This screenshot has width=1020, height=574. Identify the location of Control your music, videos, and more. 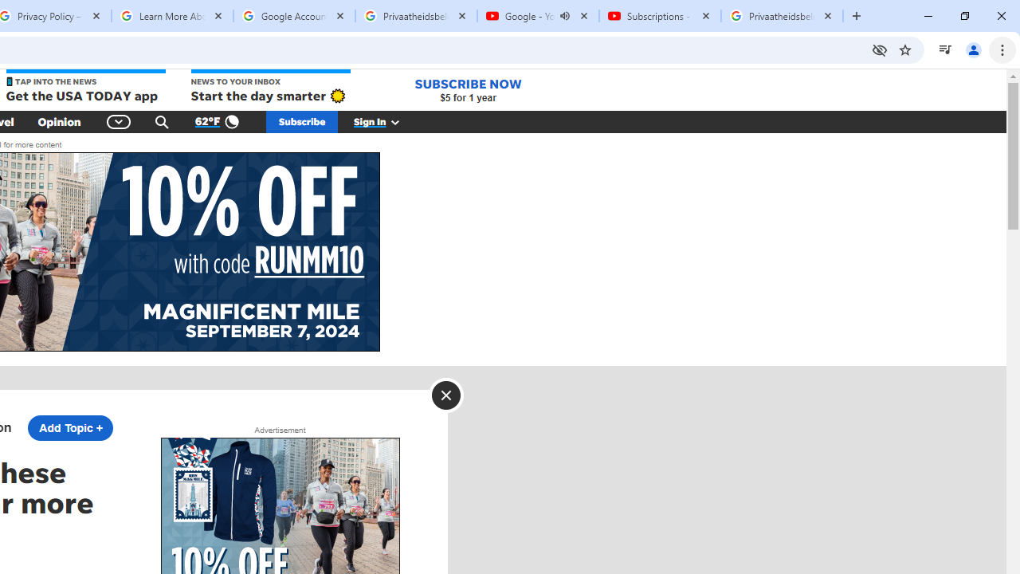
(945, 49).